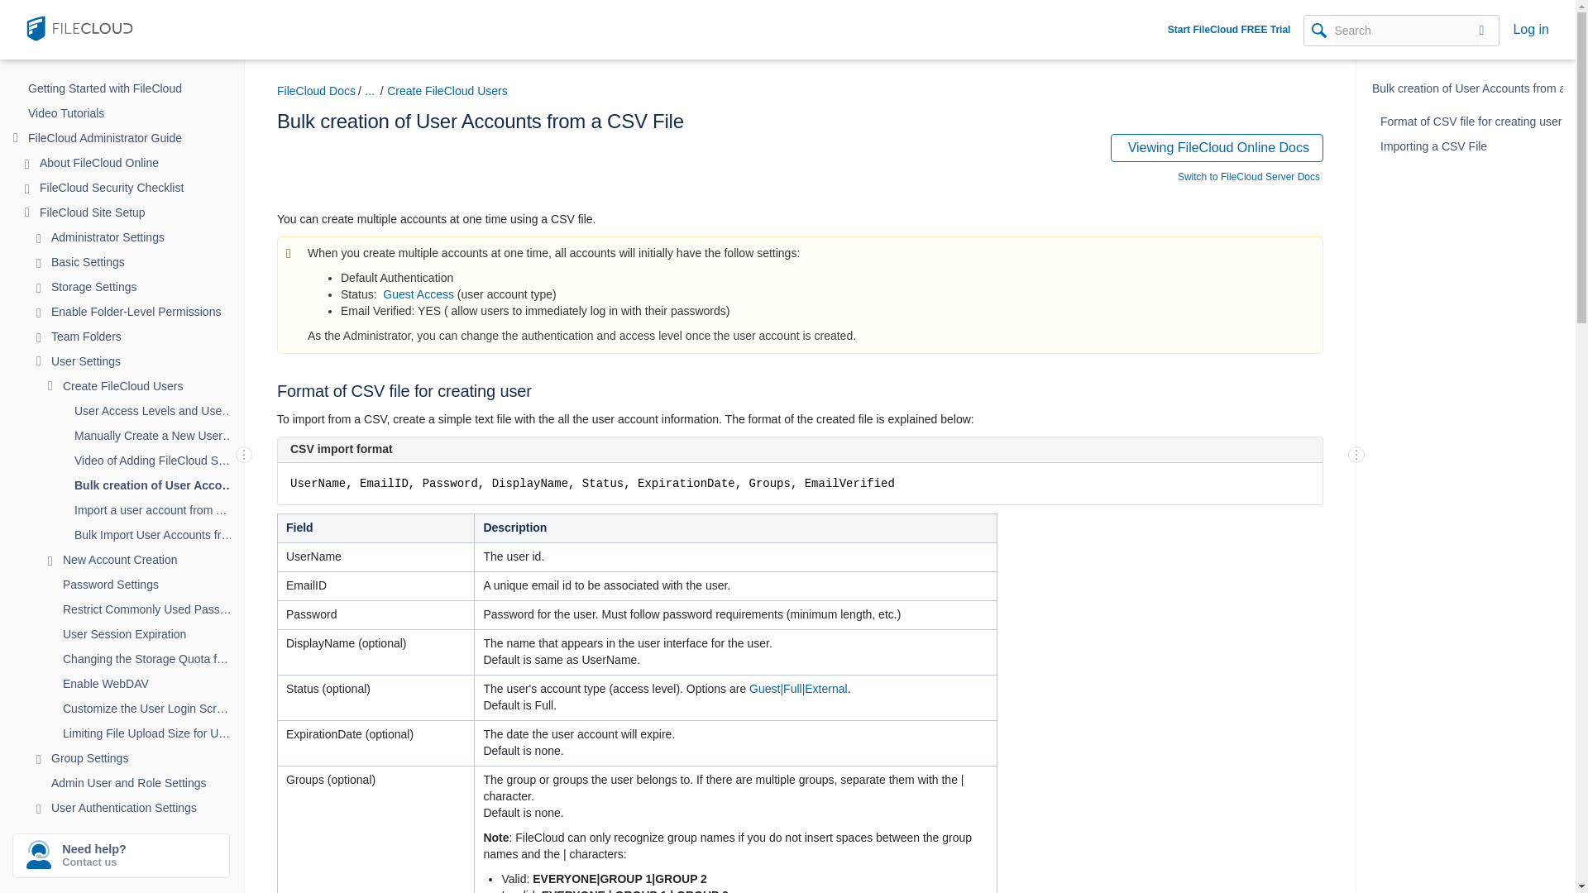 This screenshot has height=893, width=1588. I want to click on About FileCloud Online, so click(148, 162).